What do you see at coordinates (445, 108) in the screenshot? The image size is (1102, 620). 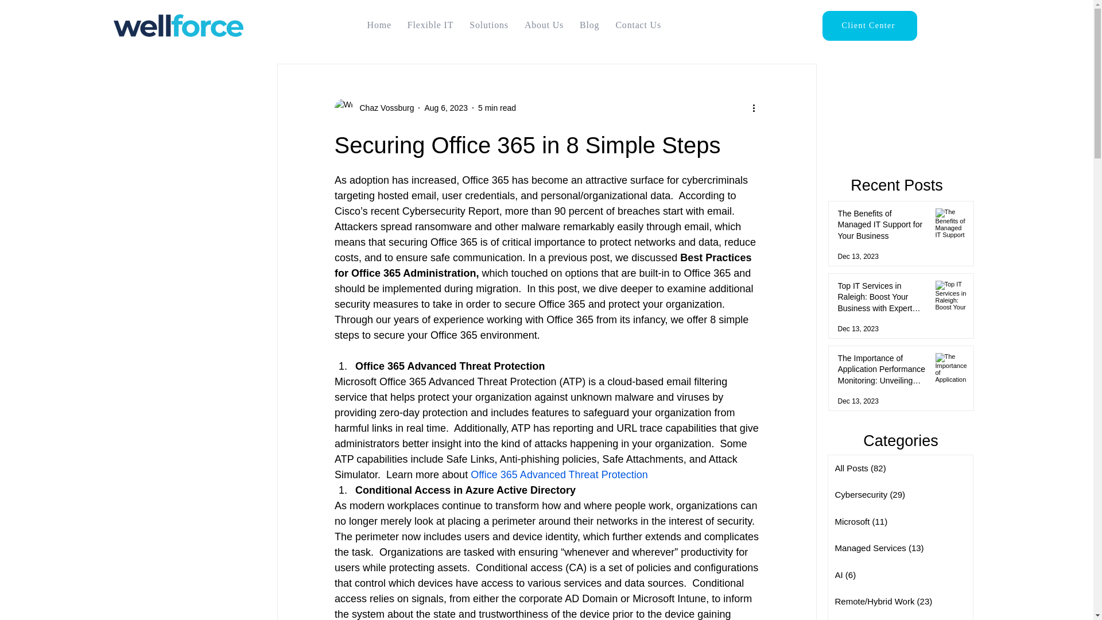 I see `Aug 6, 2023` at bounding box center [445, 108].